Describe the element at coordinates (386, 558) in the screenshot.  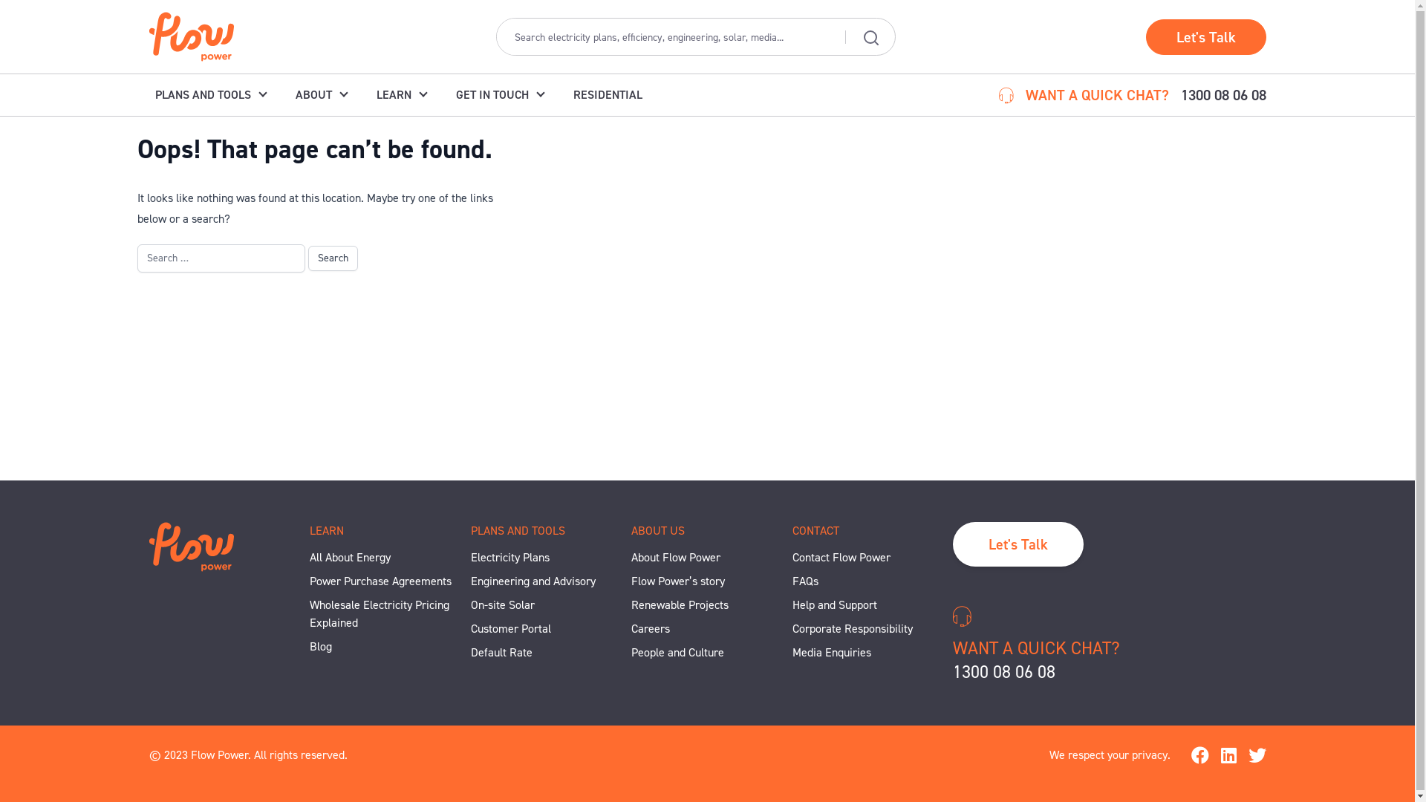
I see `All About Energy` at that location.